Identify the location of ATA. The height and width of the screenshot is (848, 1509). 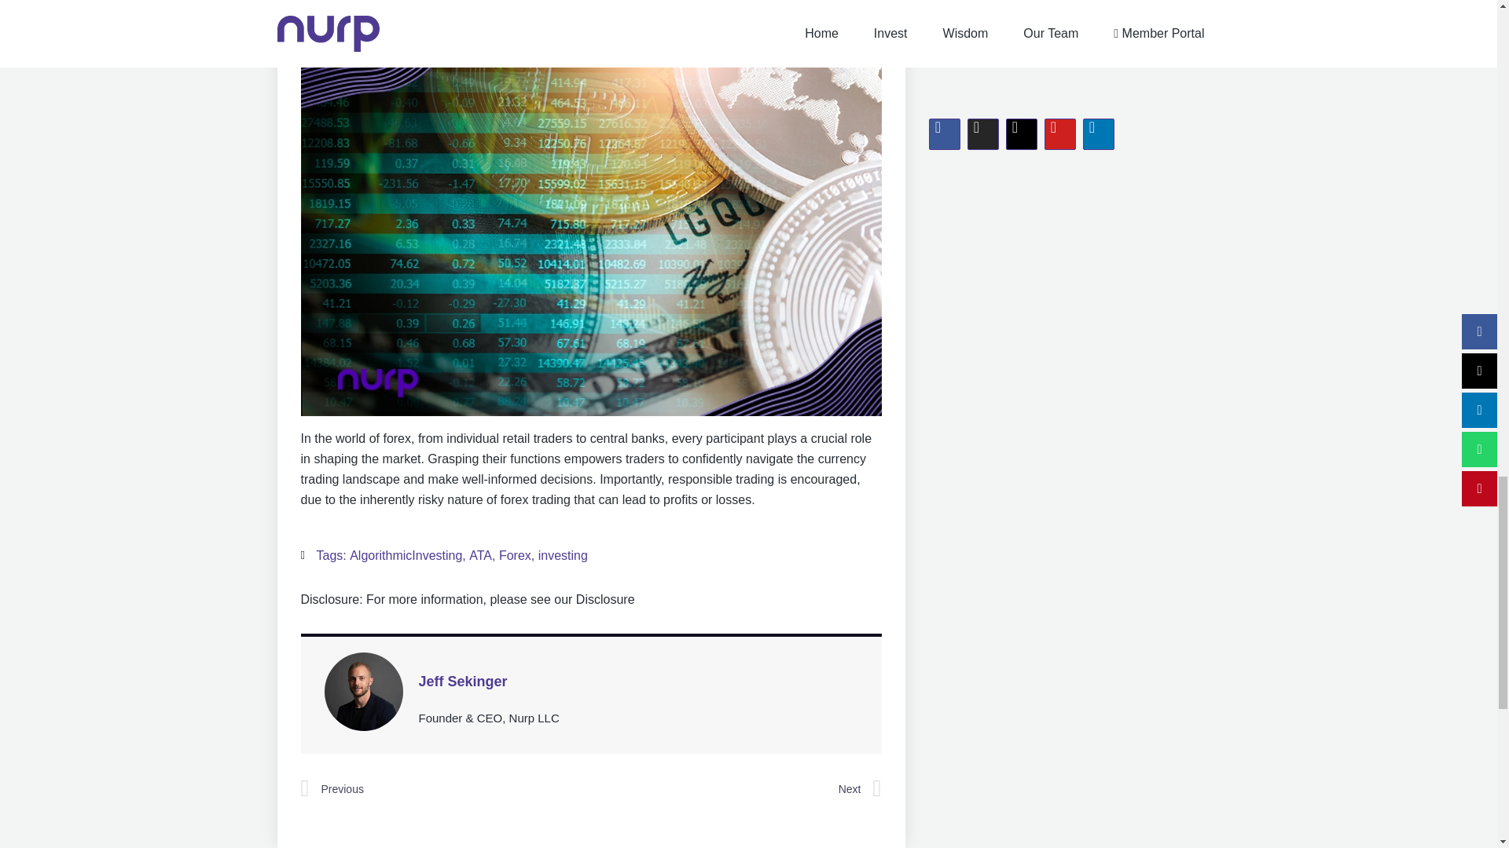
(480, 555).